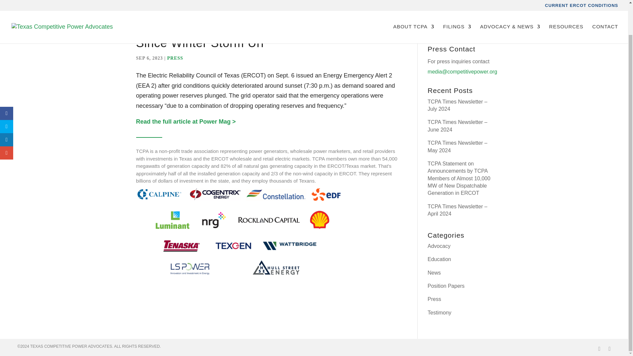 This screenshot has height=356, width=633. Describe the element at coordinates (566, 5) in the screenshot. I see `RESOURCES` at that location.